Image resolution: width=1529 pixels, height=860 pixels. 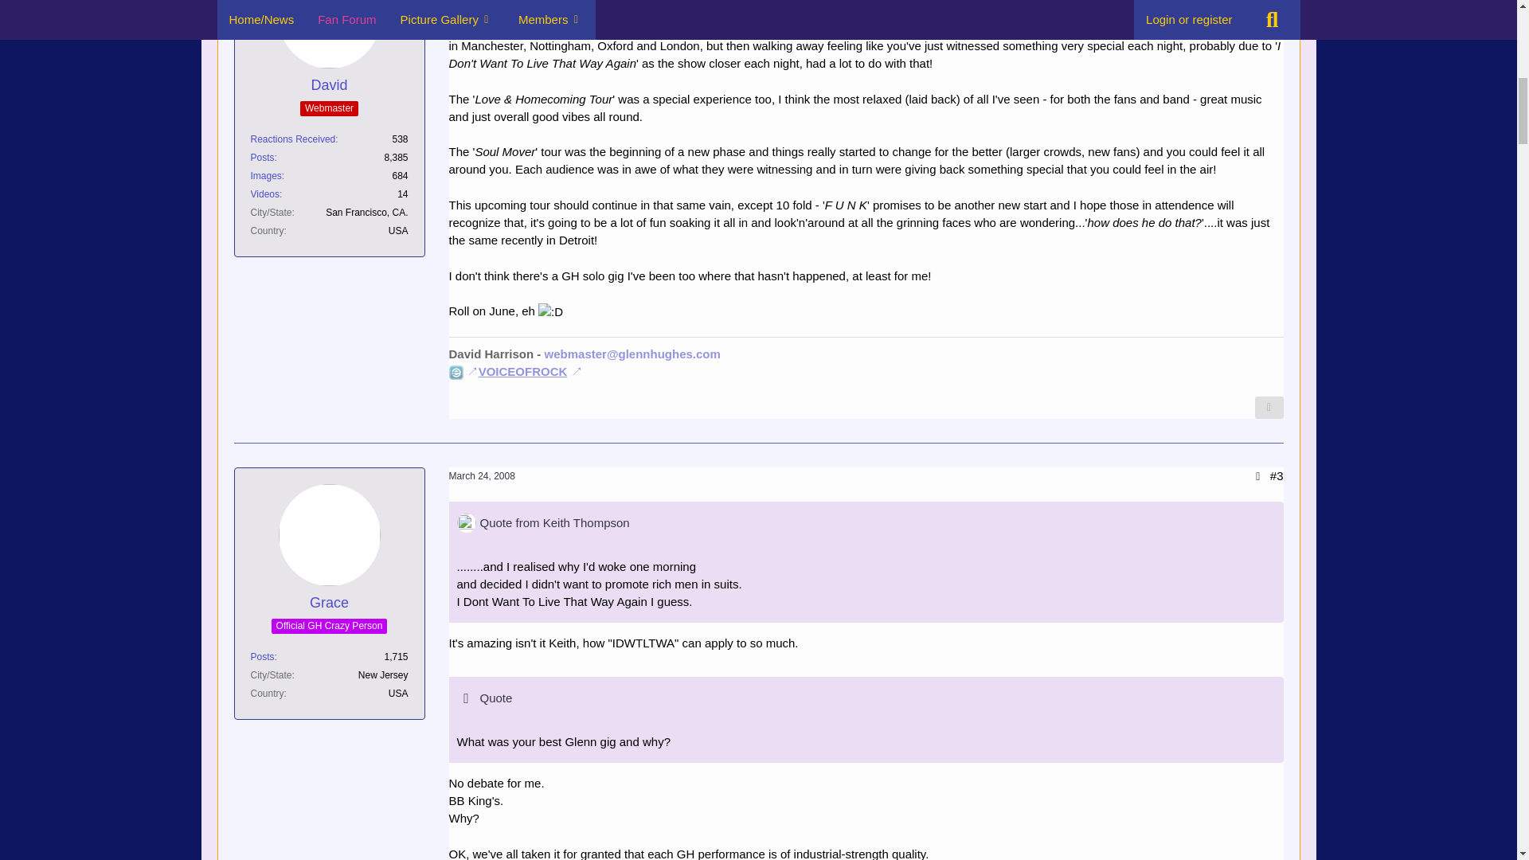 I want to click on thumbup, so click(x=573, y=2).